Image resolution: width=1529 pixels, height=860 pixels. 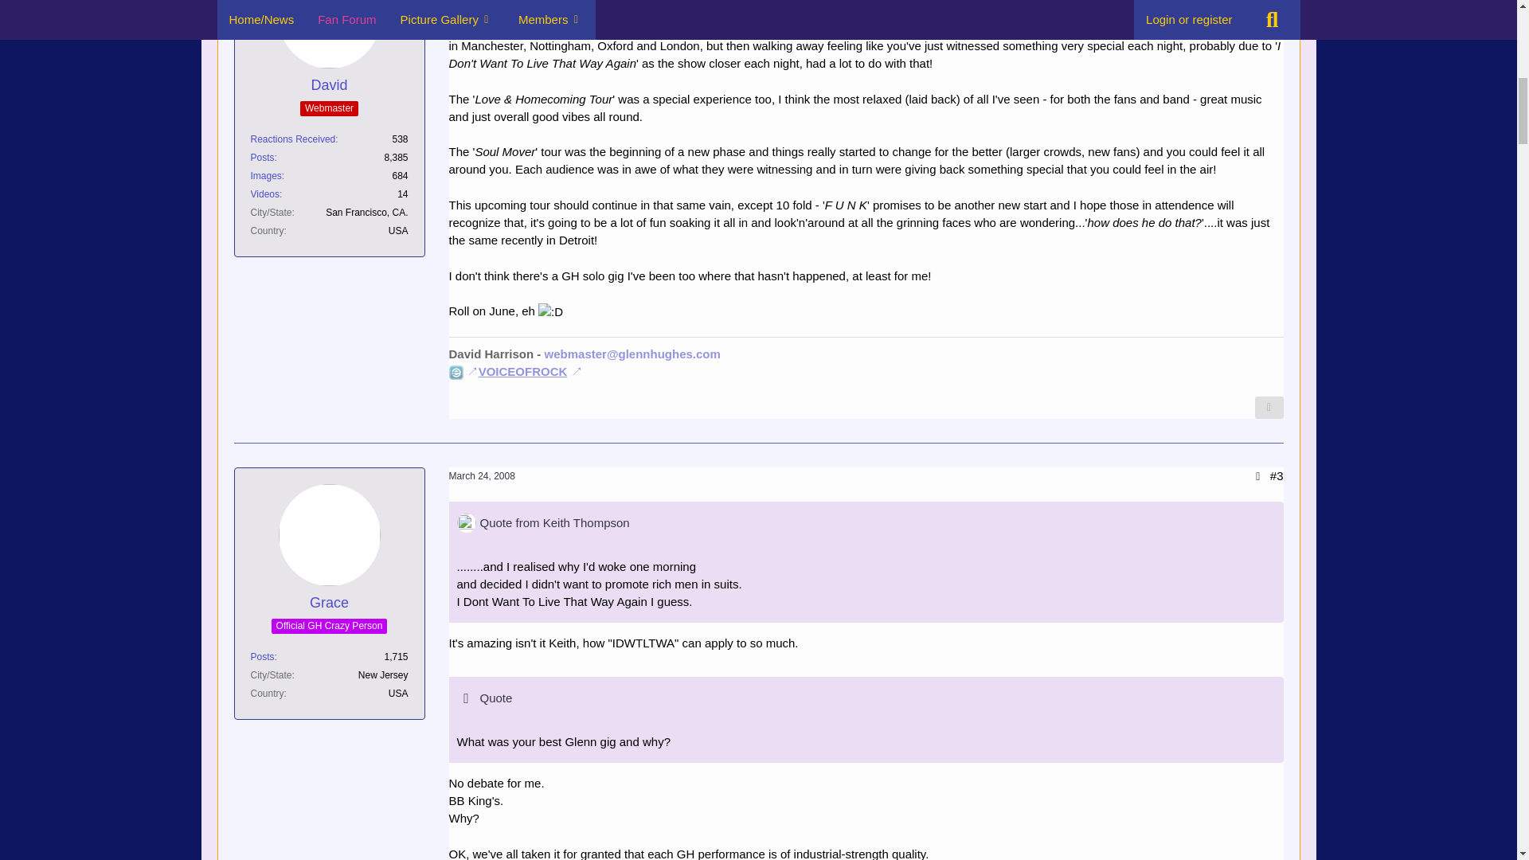 I want to click on thumbup, so click(x=573, y=2).